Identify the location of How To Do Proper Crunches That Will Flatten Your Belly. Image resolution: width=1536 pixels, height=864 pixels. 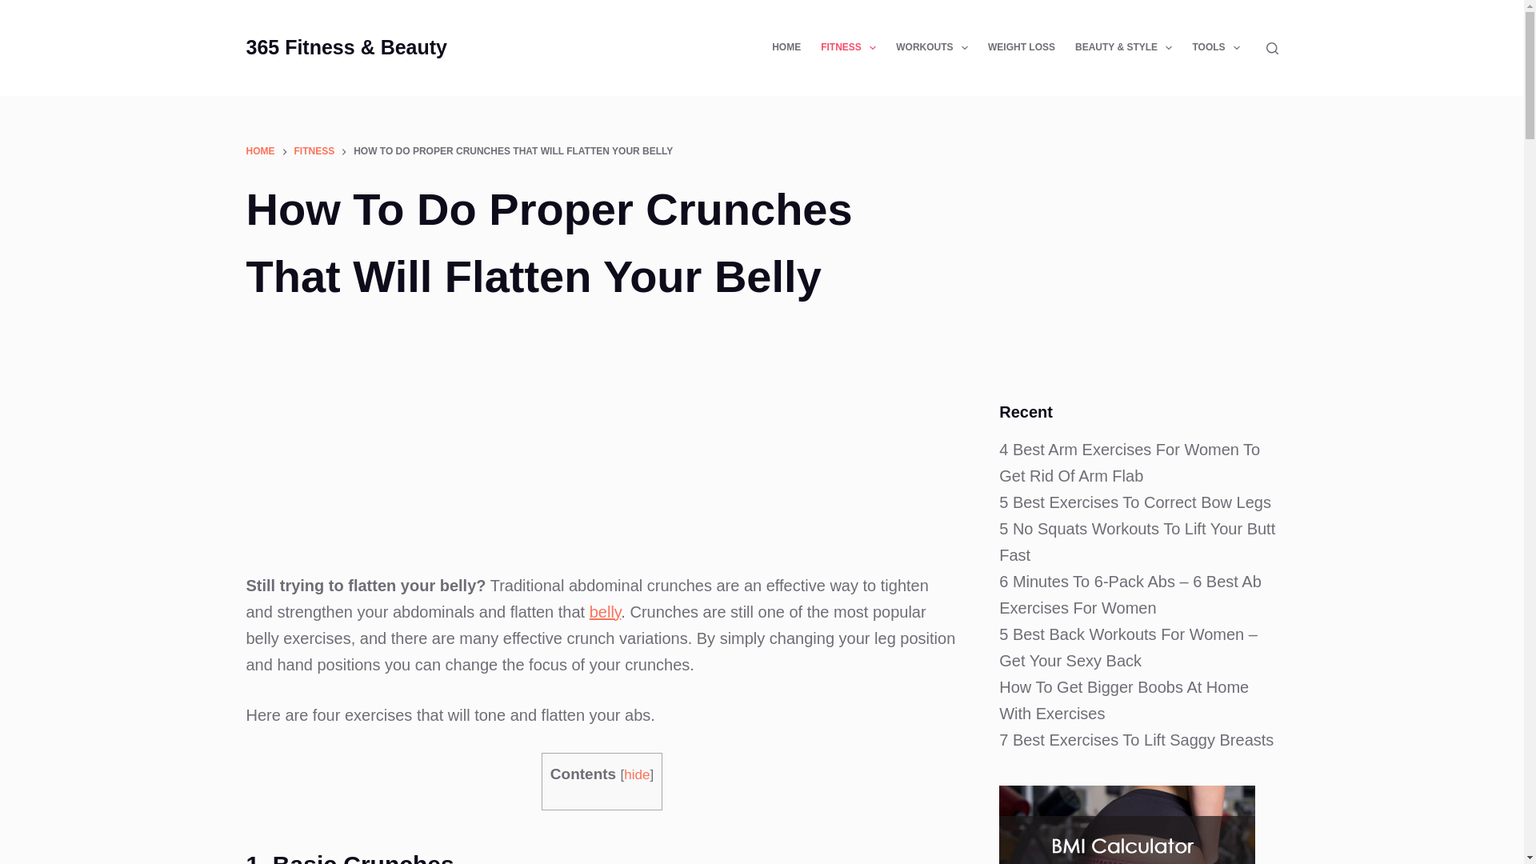
(602, 243).